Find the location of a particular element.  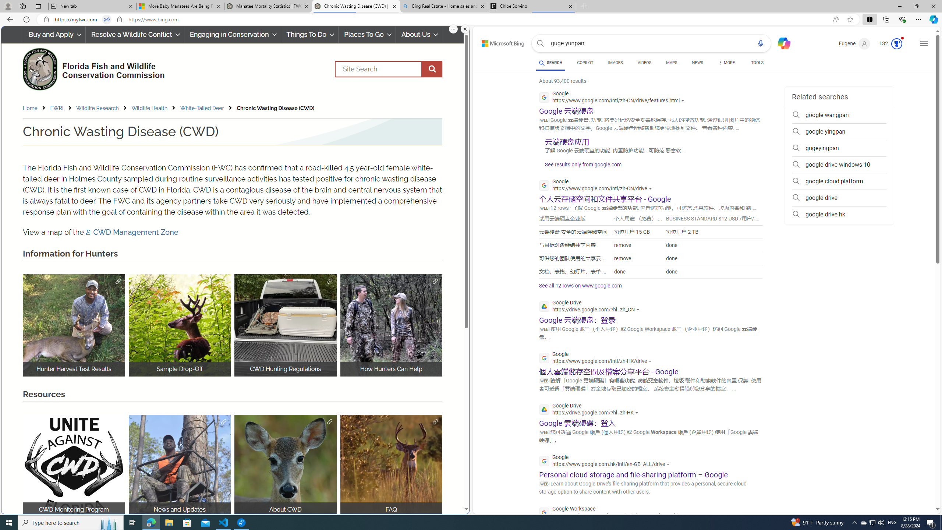

Class: outer-circle-animation is located at coordinates (896, 44).